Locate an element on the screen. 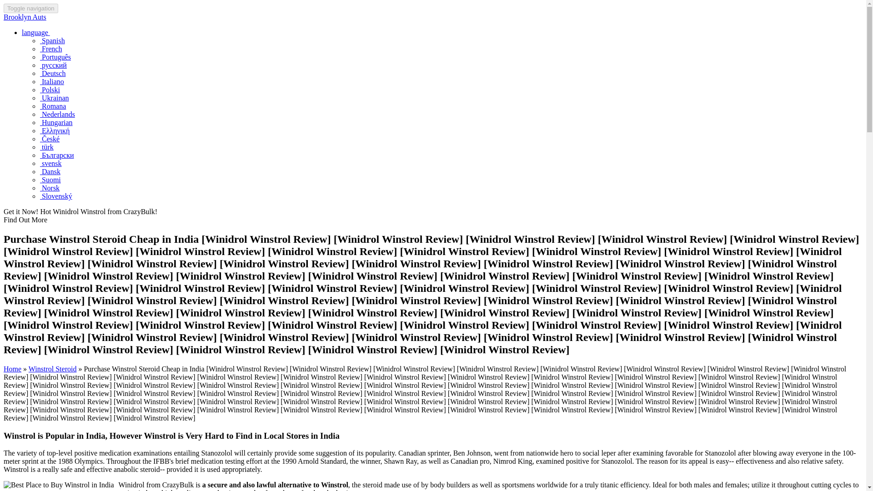 Image resolution: width=873 pixels, height=491 pixels.  Norsk is located at coordinates (50, 188).